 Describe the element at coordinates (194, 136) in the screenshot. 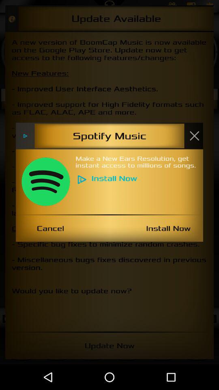

I see `close this window` at that location.